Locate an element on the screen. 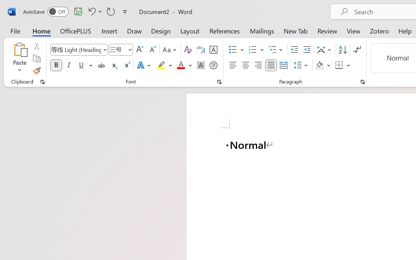  Draw is located at coordinates (135, 31).